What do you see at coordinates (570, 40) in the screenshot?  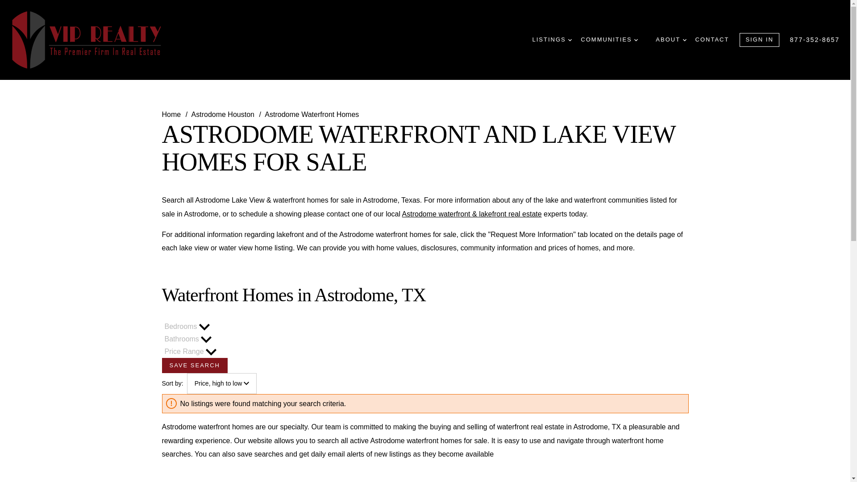 I see `DROPDOWN ARROW` at bounding box center [570, 40].